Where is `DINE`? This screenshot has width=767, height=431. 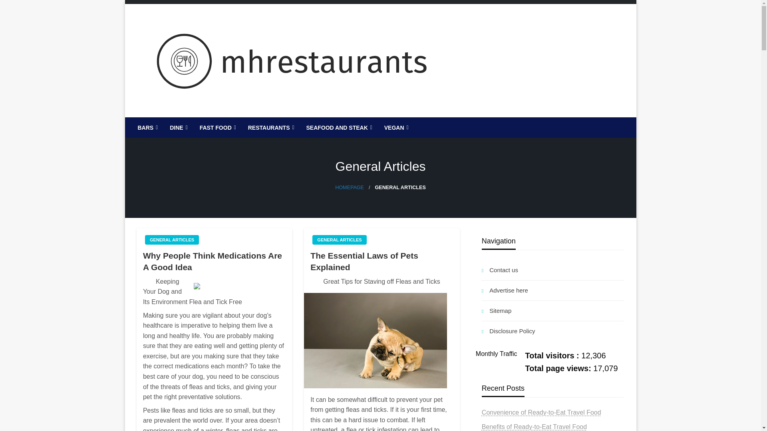
DINE is located at coordinates (177, 127).